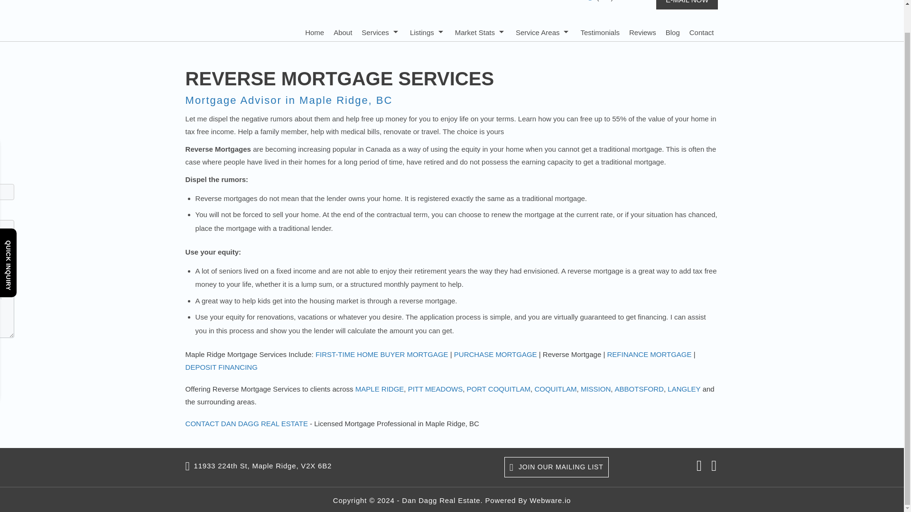  I want to click on Blog, so click(673, 32).